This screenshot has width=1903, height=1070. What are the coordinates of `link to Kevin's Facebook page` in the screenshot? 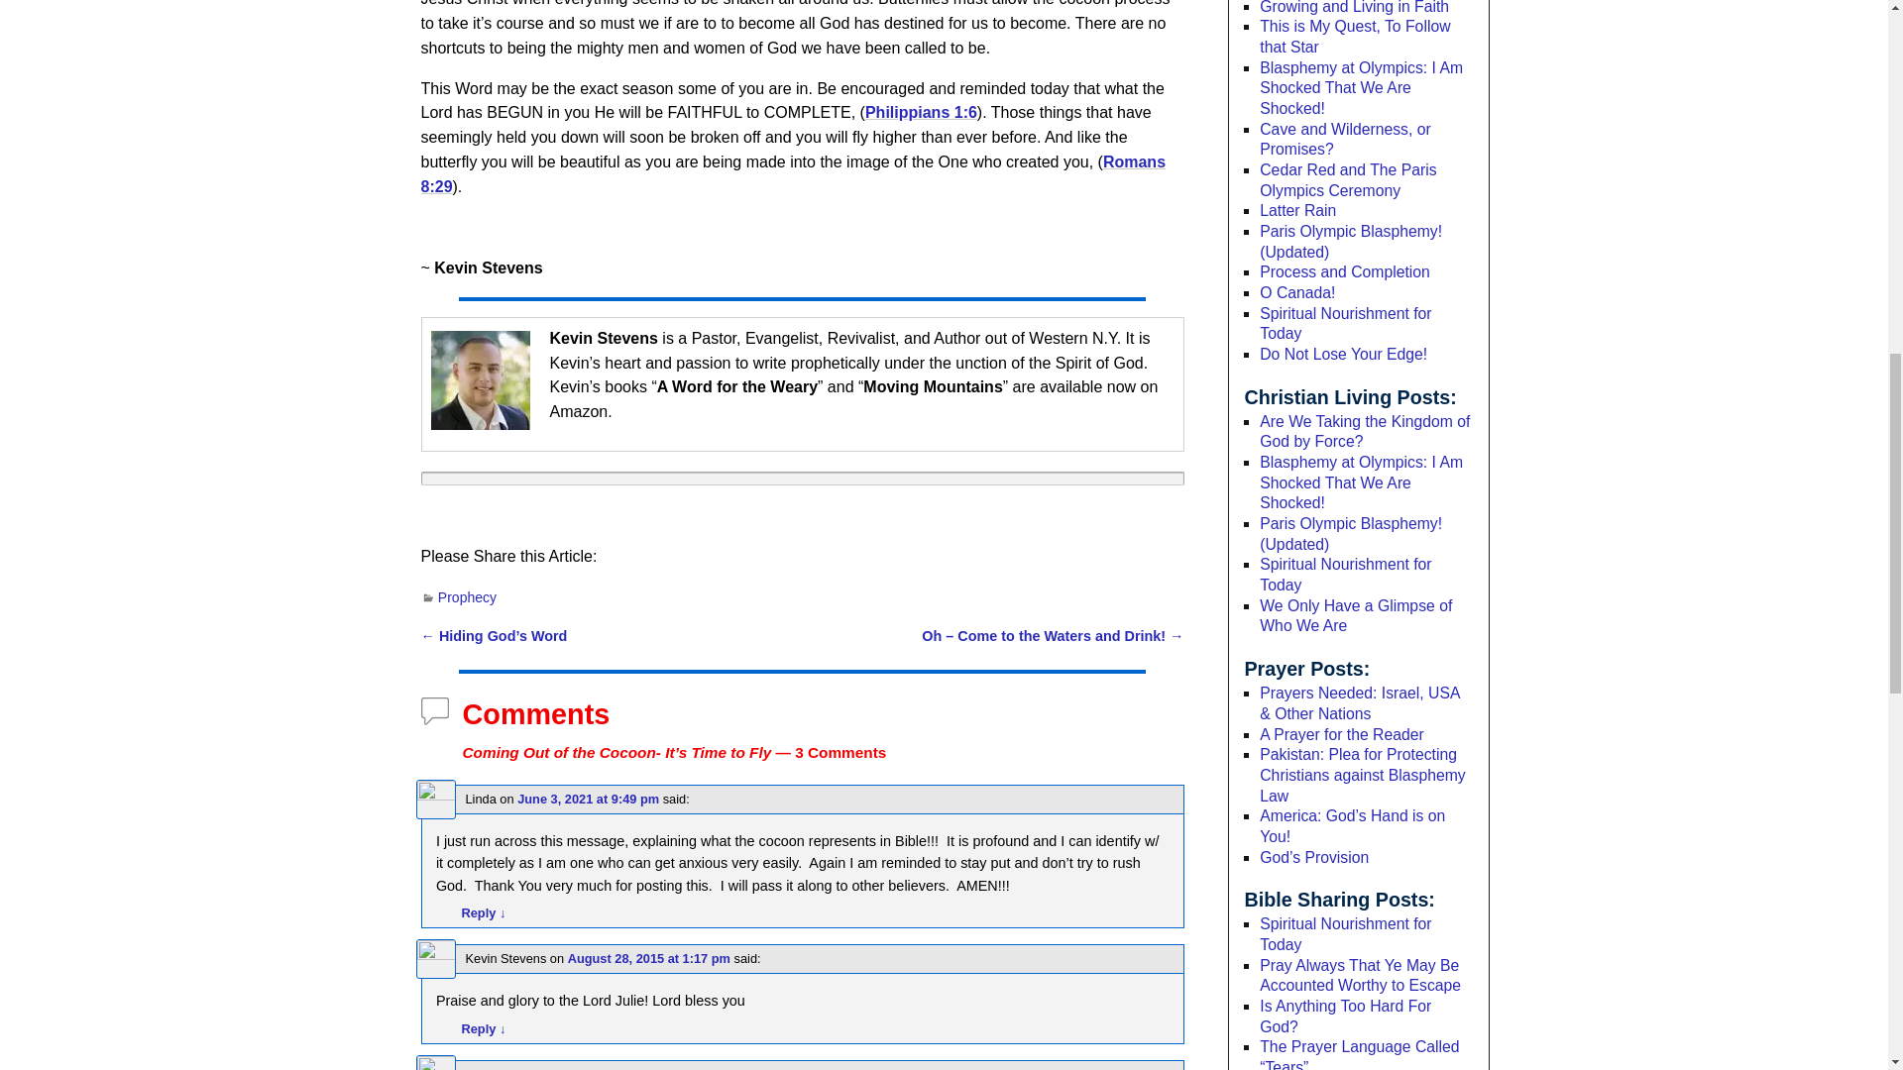 It's located at (479, 380).